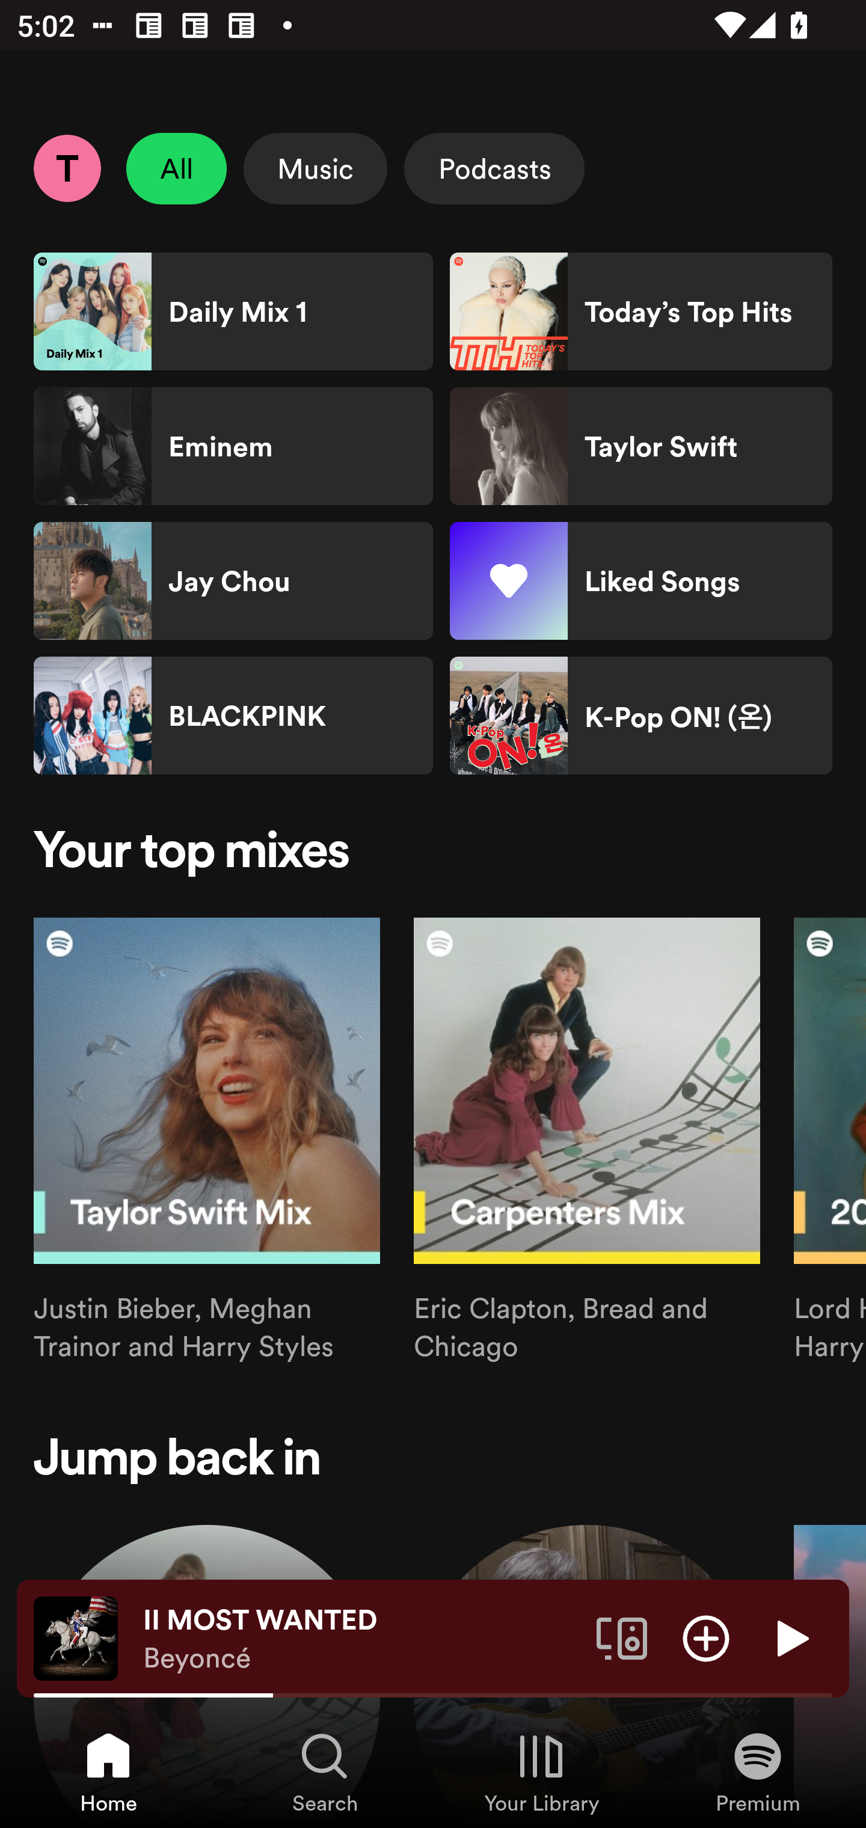  What do you see at coordinates (758, 1771) in the screenshot?
I see `Premium, Tab 4 of 4 Premium Premium` at bounding box center [758, 1771].